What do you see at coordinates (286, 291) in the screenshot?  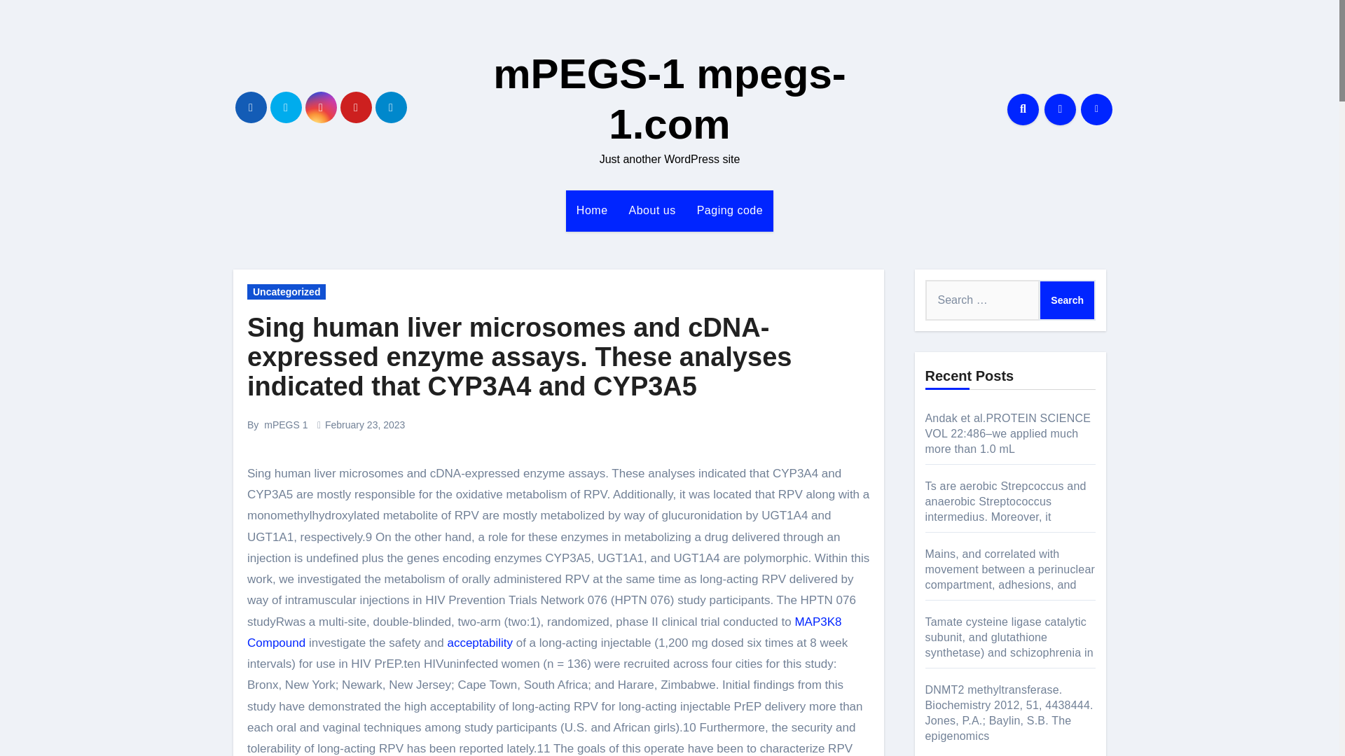 I see `Uncategorized` at bounding box center [286, 291].